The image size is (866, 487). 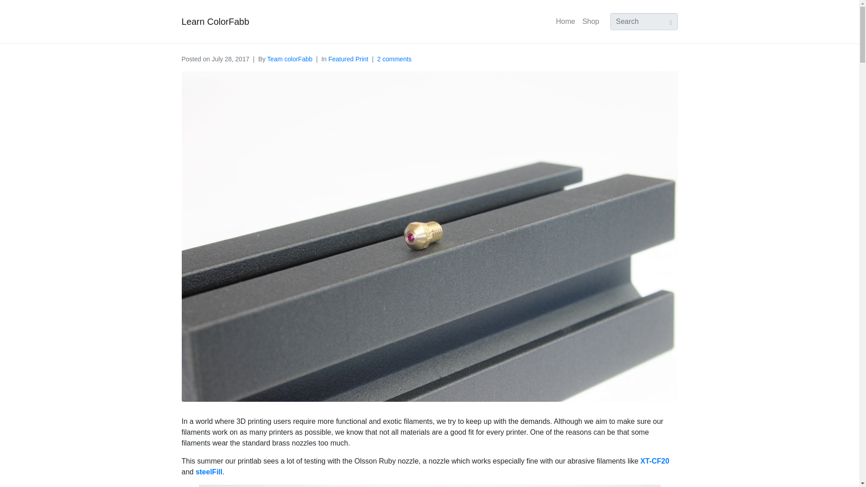 I want to click on Shop, so click(x=590, y=22).